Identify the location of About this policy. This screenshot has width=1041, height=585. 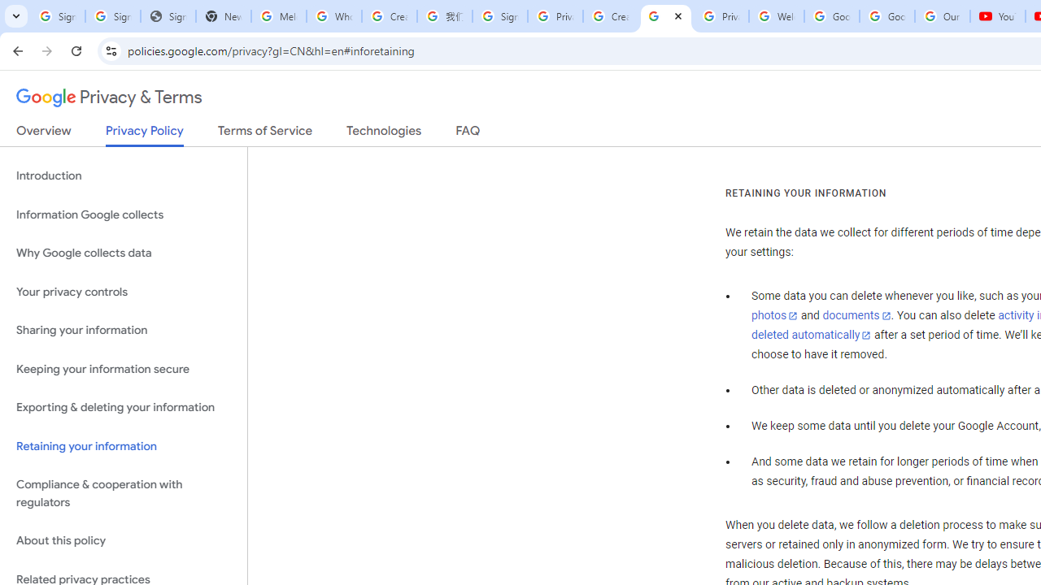
(124, 541).